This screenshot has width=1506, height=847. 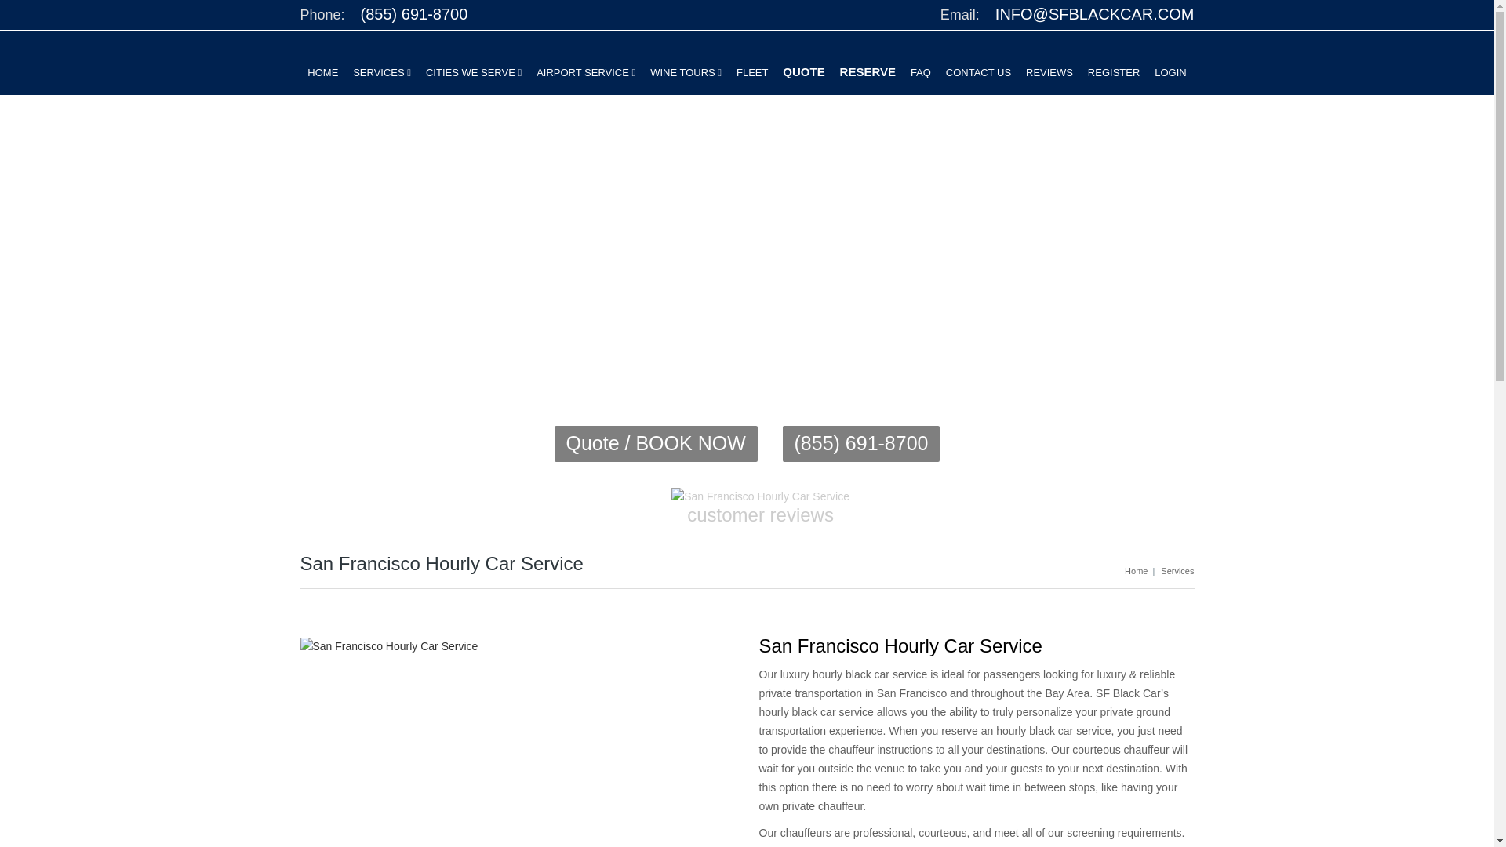 What do you see at coordinates (1170, 72) in the screenshot?
I see `LOGIN` at bounding box center [1170, 72].